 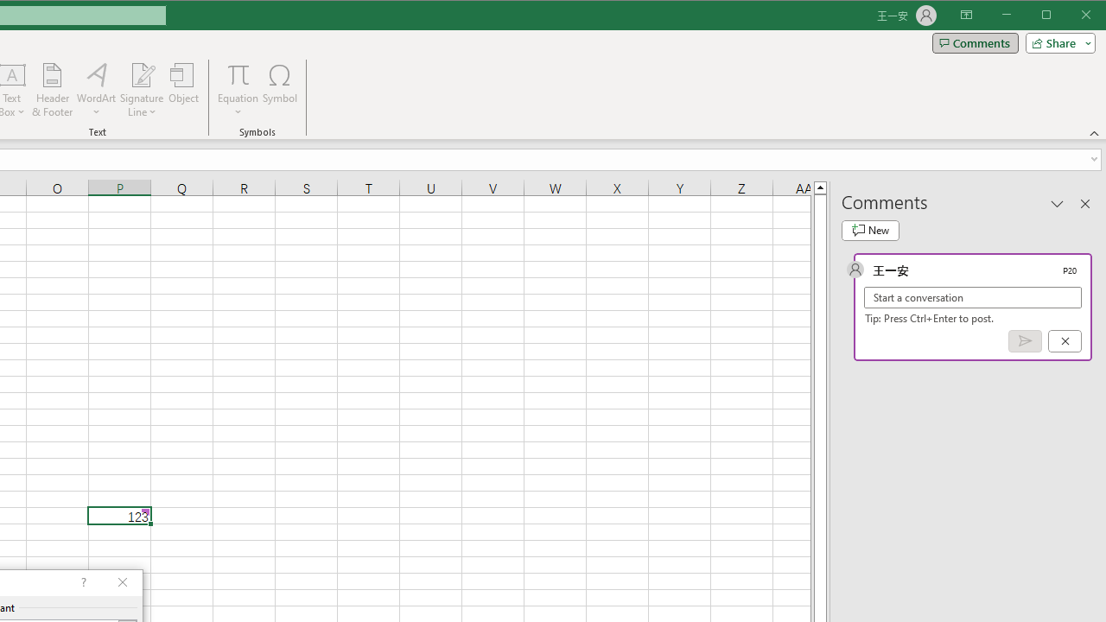 I want to click on Equation, so click(x=238, y=74).